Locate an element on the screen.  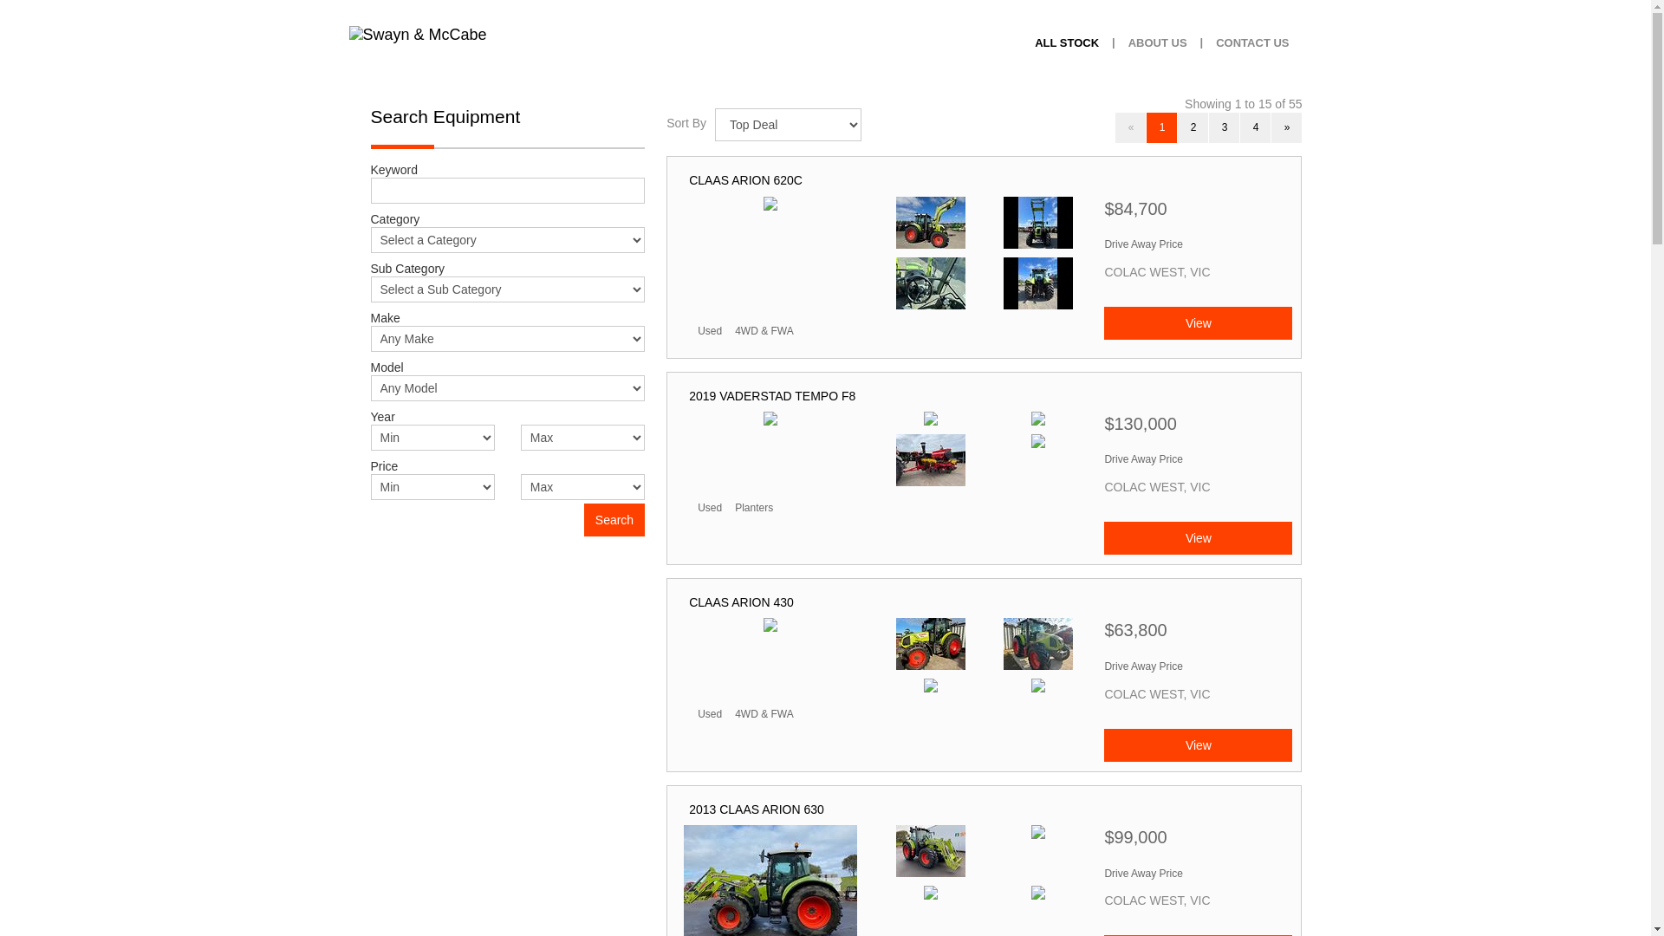
1 is located at coordinates (1161, 128).